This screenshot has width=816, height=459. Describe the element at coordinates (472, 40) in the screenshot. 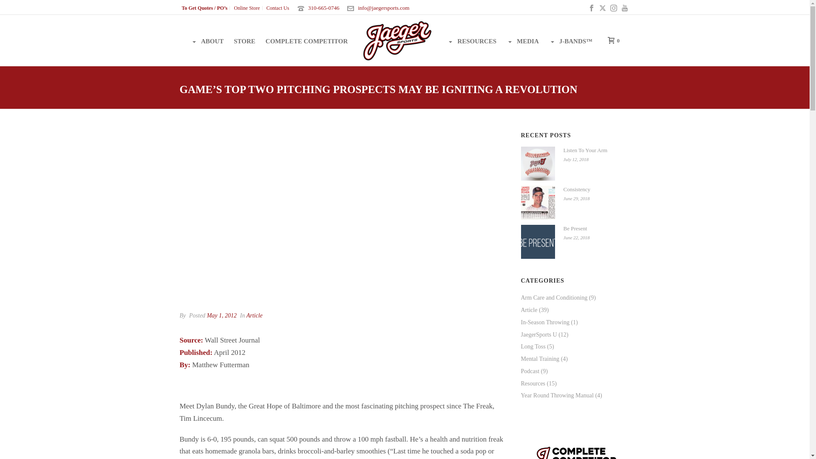

I see `RESOURCES` at that location.